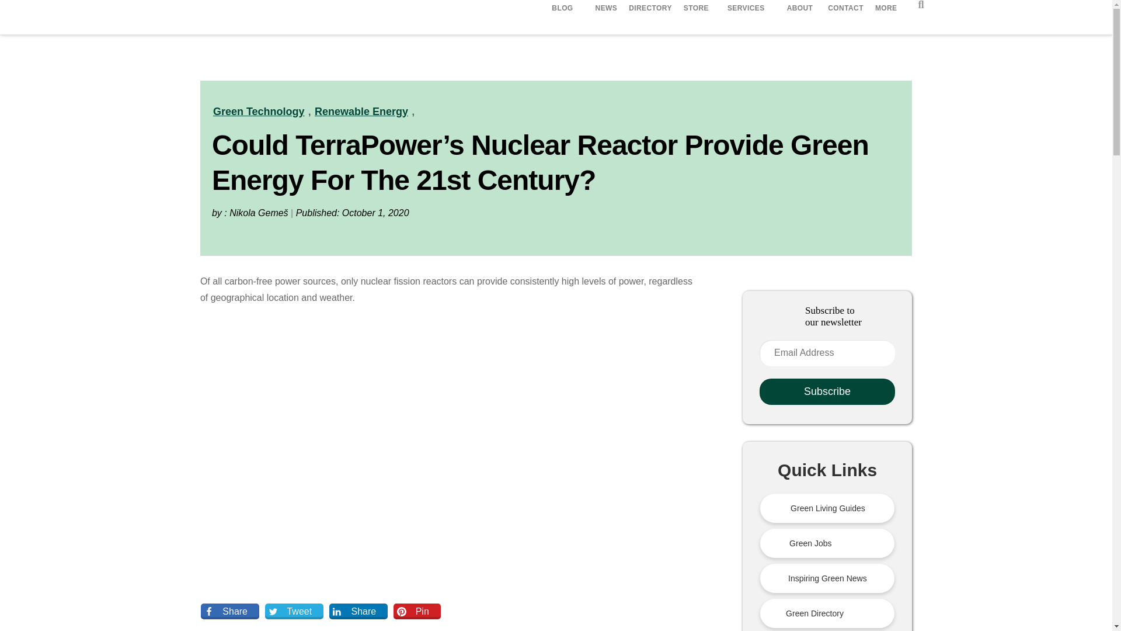 This screenshot has height=631, width=1121. I want to click on MORE, so click(888, 9).